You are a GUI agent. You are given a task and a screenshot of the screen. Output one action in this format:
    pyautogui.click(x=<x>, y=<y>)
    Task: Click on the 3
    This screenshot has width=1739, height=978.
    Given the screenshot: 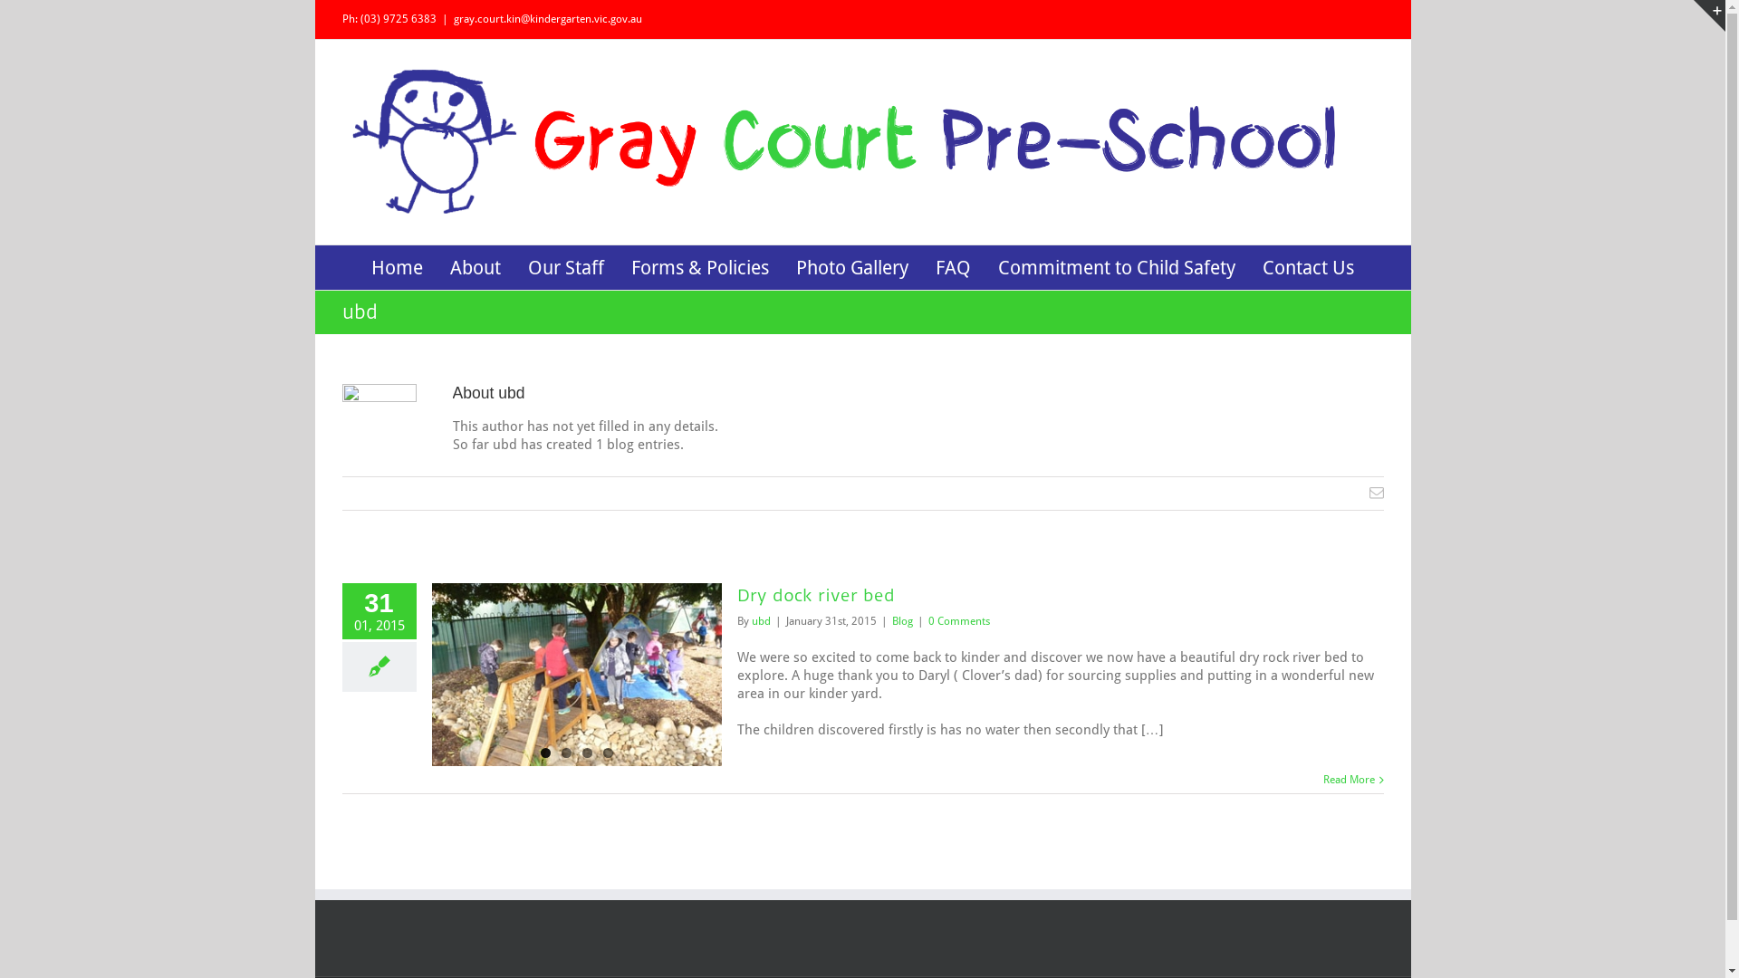 What is the action you would take?
    pyautogui.click(x=587, y=753)
    